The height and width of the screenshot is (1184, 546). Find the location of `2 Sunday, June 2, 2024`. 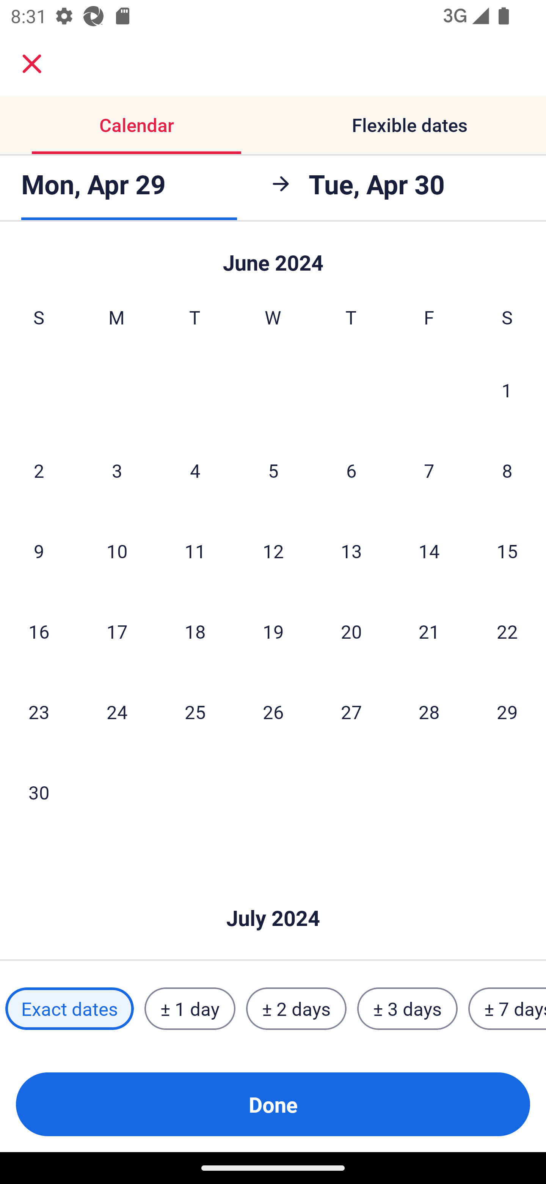

2 Sunday, June 2, 2024 is located at coordinates (39, 470).